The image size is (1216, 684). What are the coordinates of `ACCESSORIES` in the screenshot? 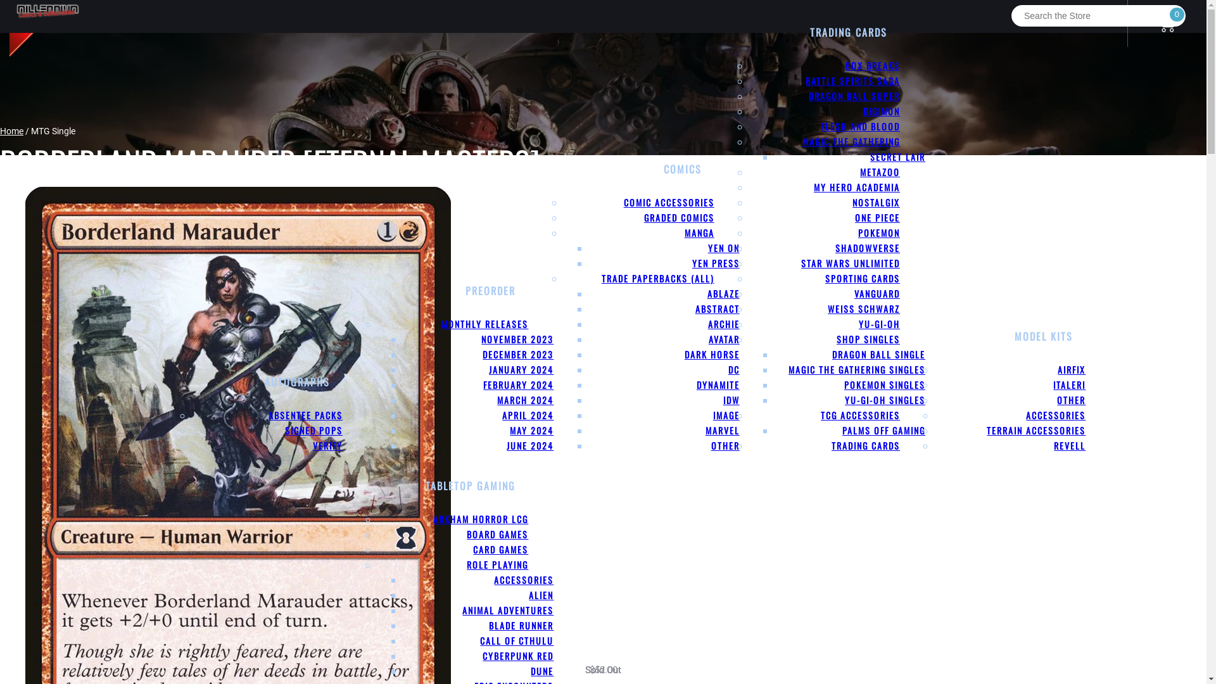 It's located at (1056, 415).